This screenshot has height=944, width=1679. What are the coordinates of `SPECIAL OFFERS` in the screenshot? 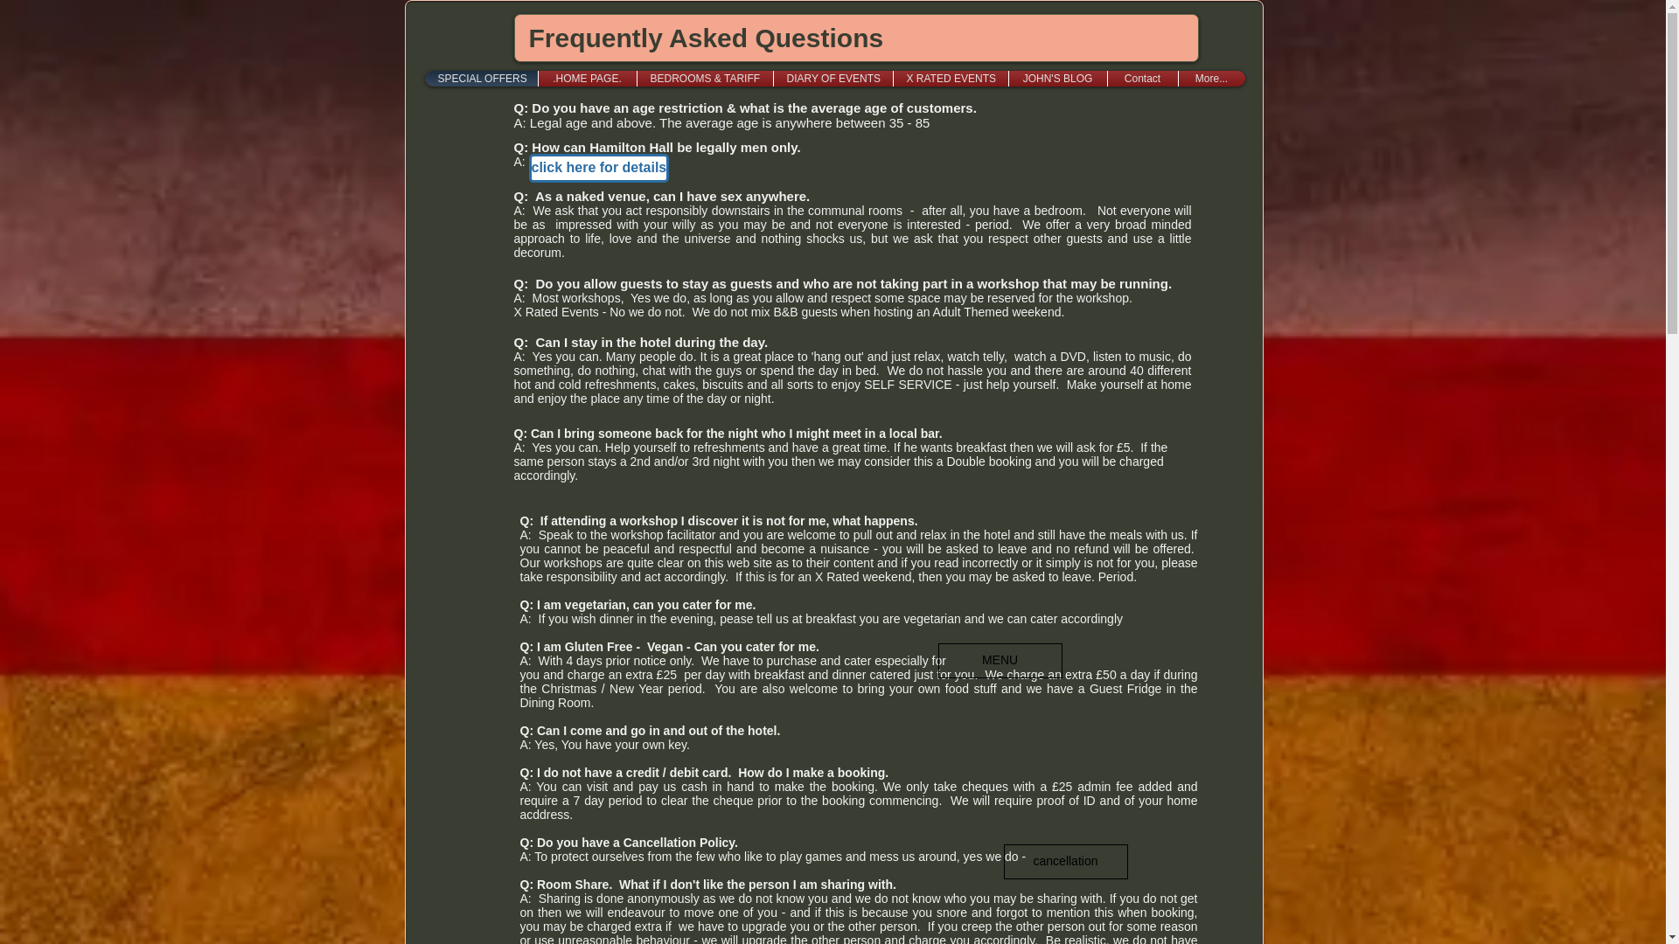 It's located at (479, 79).